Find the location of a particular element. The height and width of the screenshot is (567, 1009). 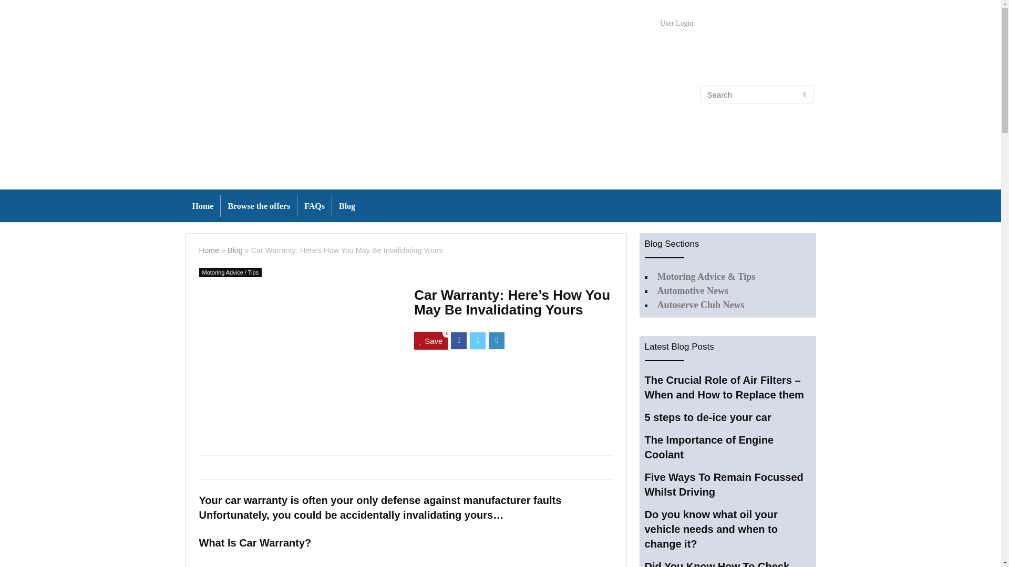

The Importance of Engine Coolant is located at coordinates (709, 447).